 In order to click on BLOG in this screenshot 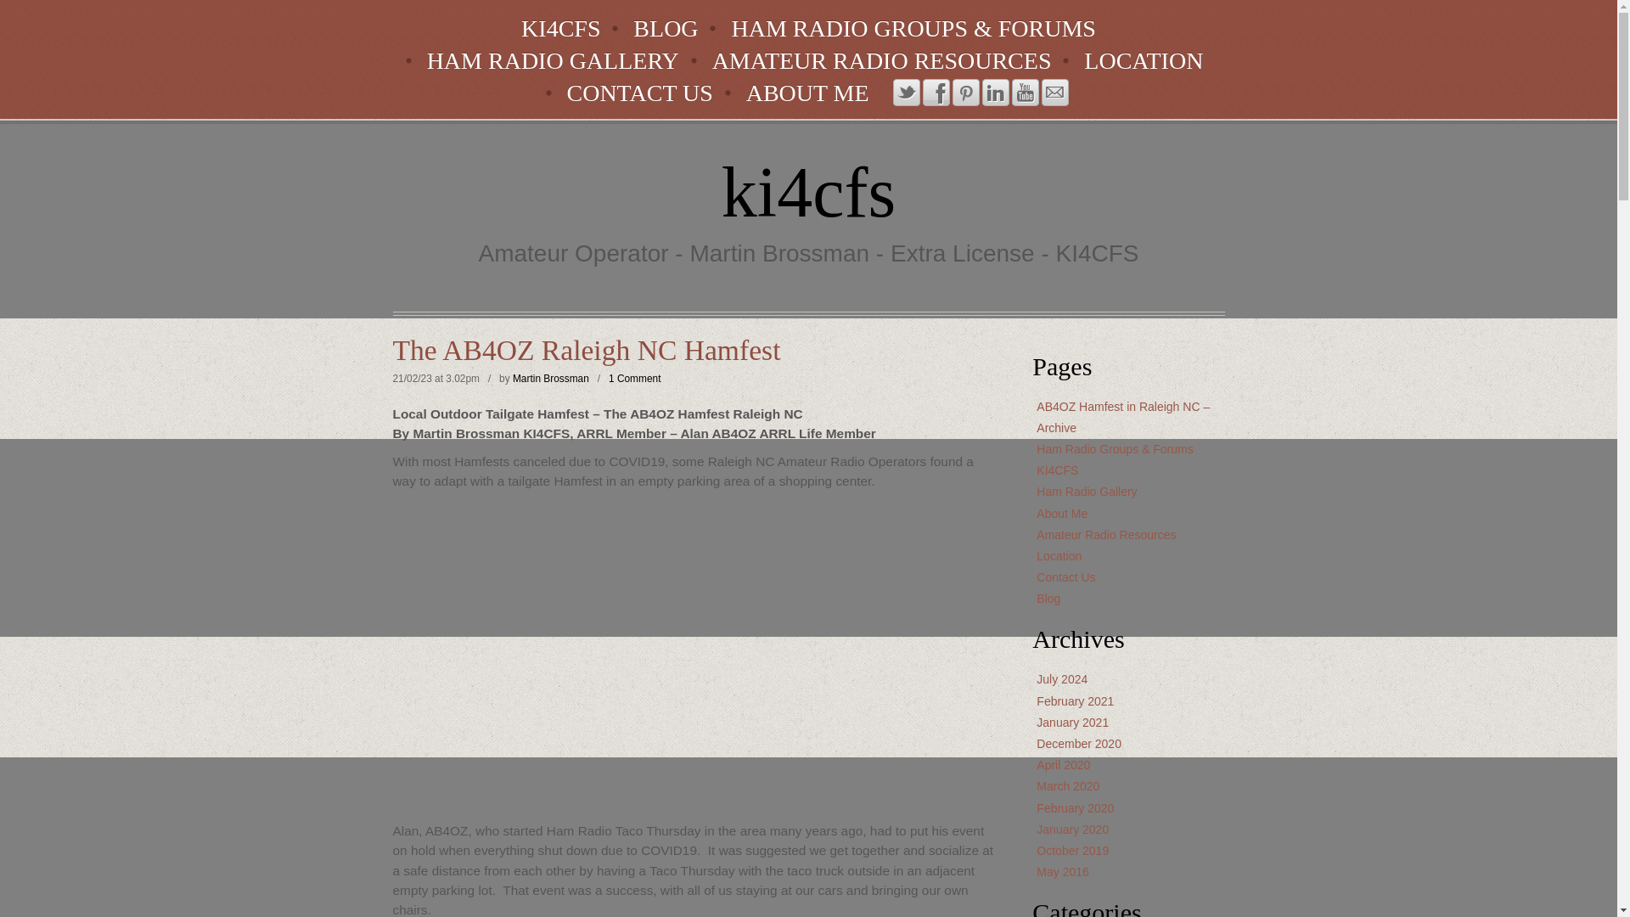, I will do `click(665, 29)`.